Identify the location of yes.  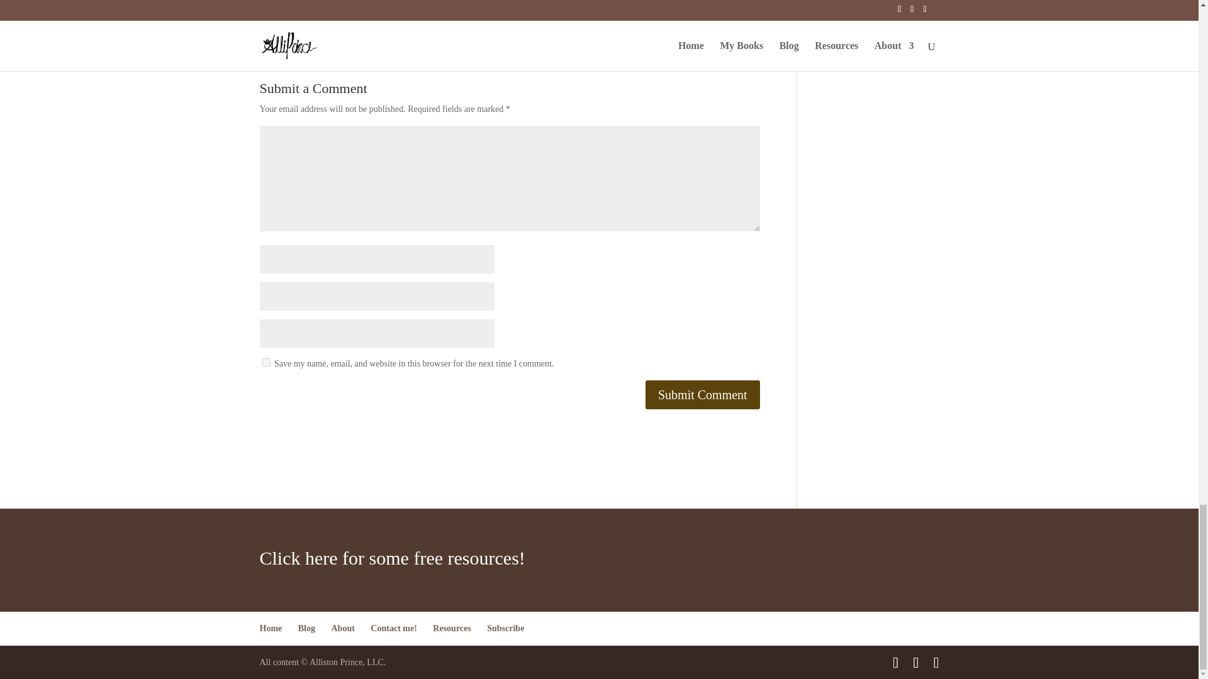
(266, 362).